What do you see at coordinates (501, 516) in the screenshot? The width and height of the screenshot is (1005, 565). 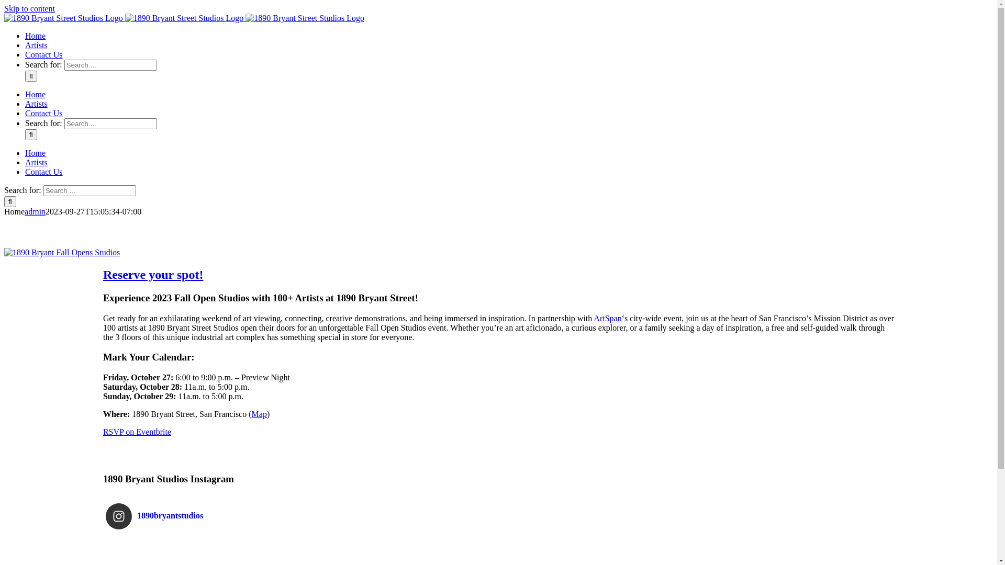 I see `1890bryantstudios` at bounding box center [501, 516].